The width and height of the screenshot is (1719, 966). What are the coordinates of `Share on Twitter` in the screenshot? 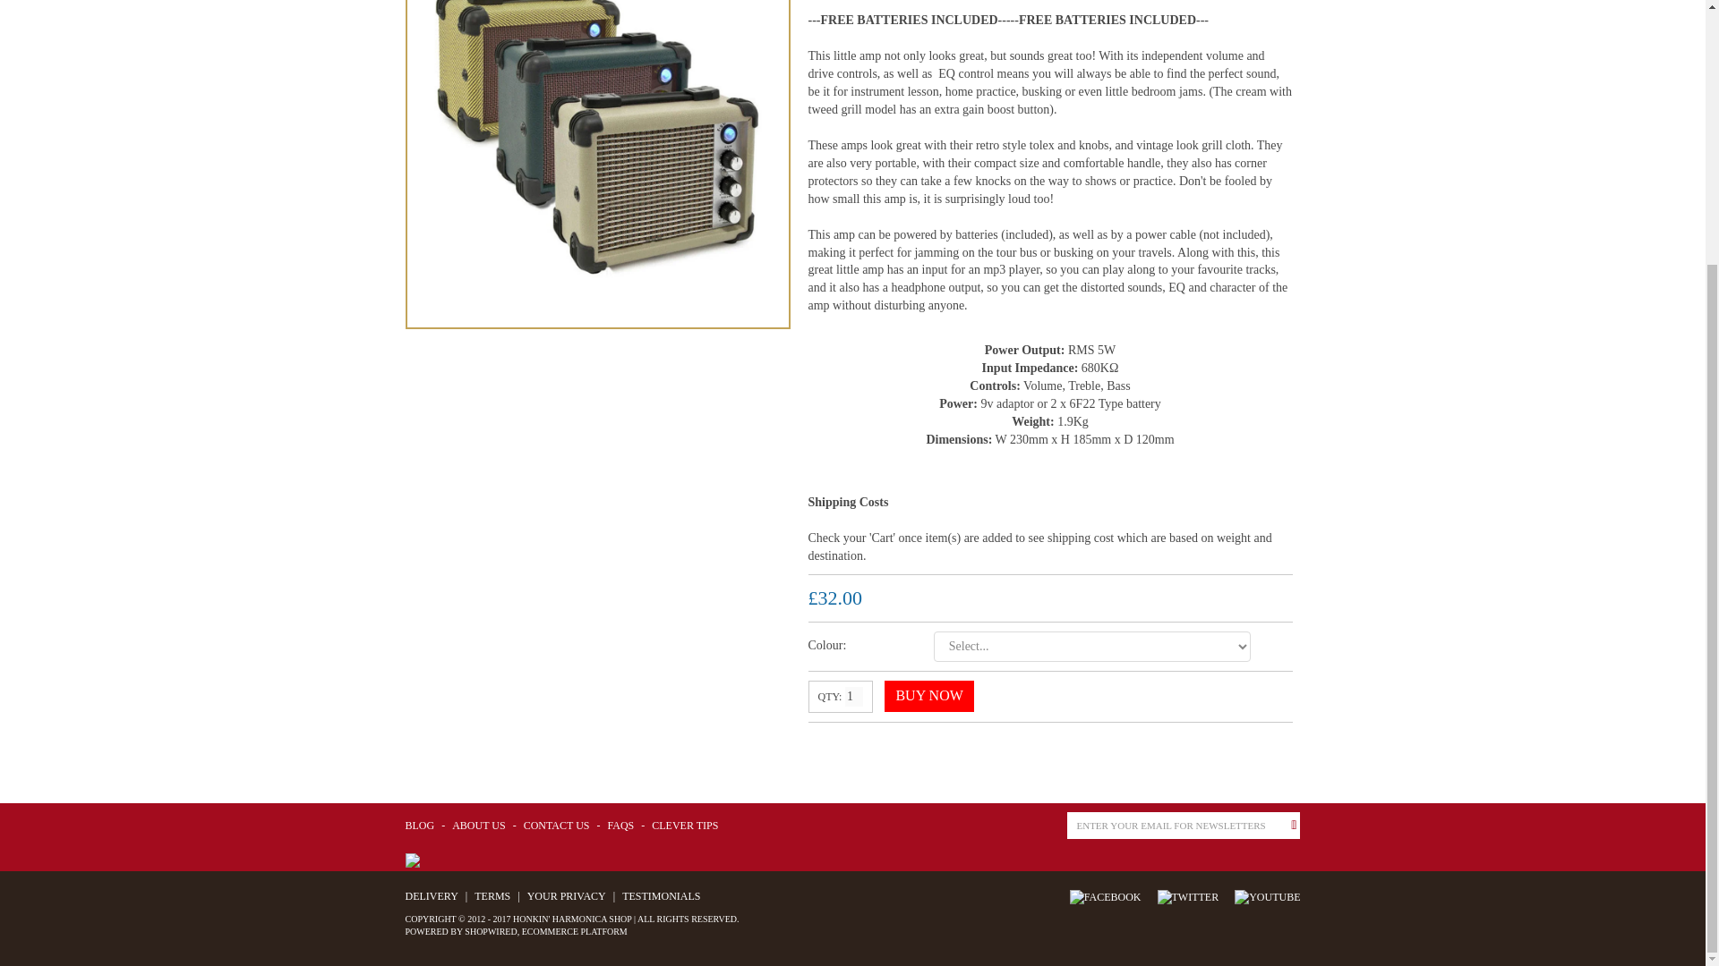 It's located at (854, 745).